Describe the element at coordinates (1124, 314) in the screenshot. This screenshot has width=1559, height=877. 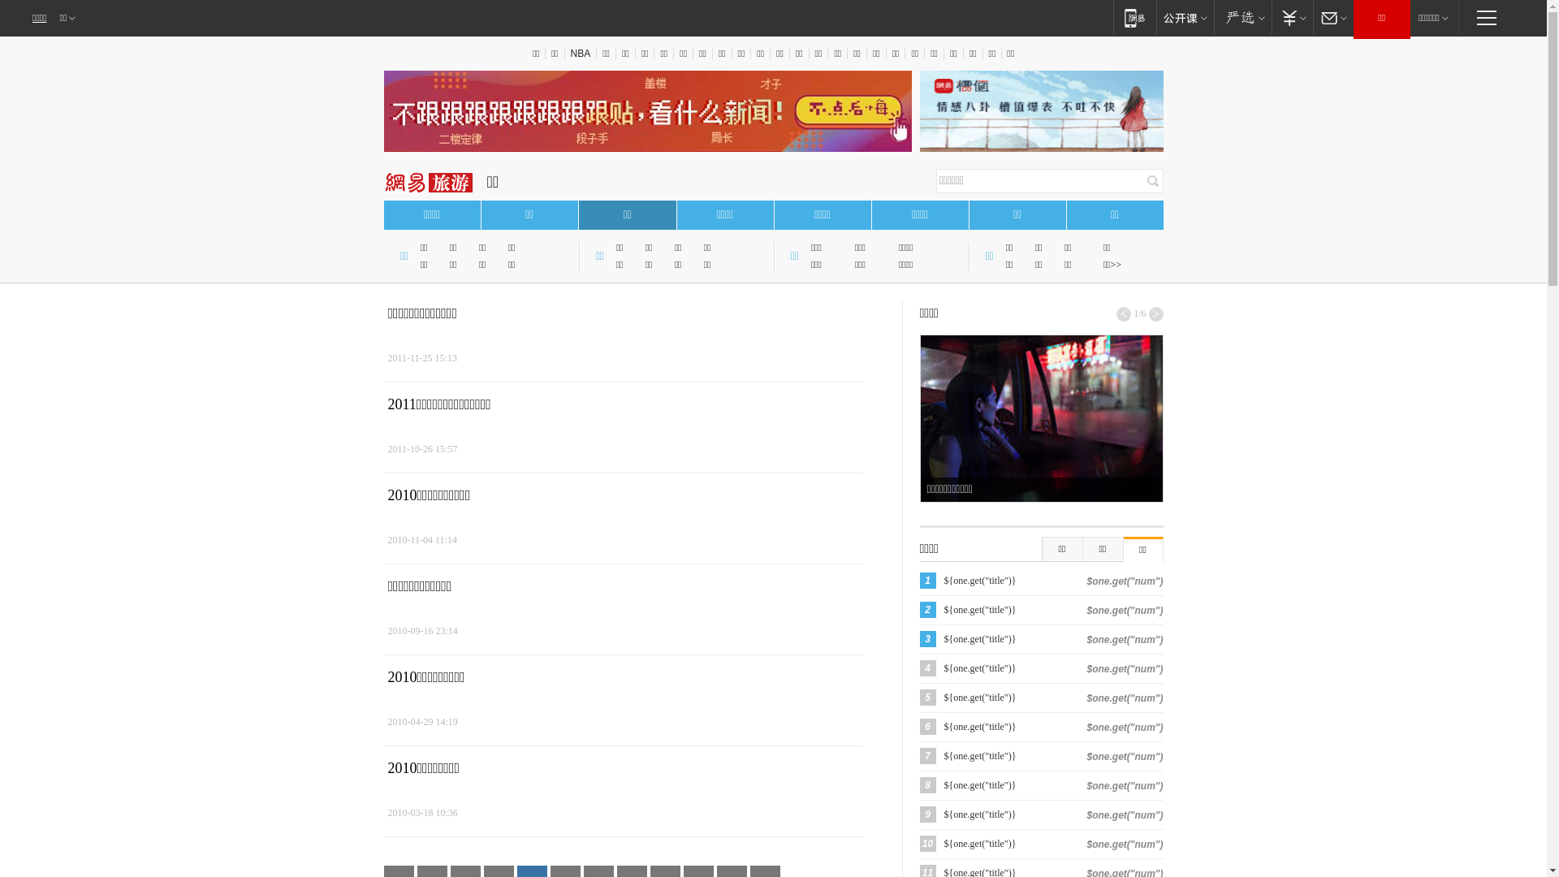
I see `<` at that location.